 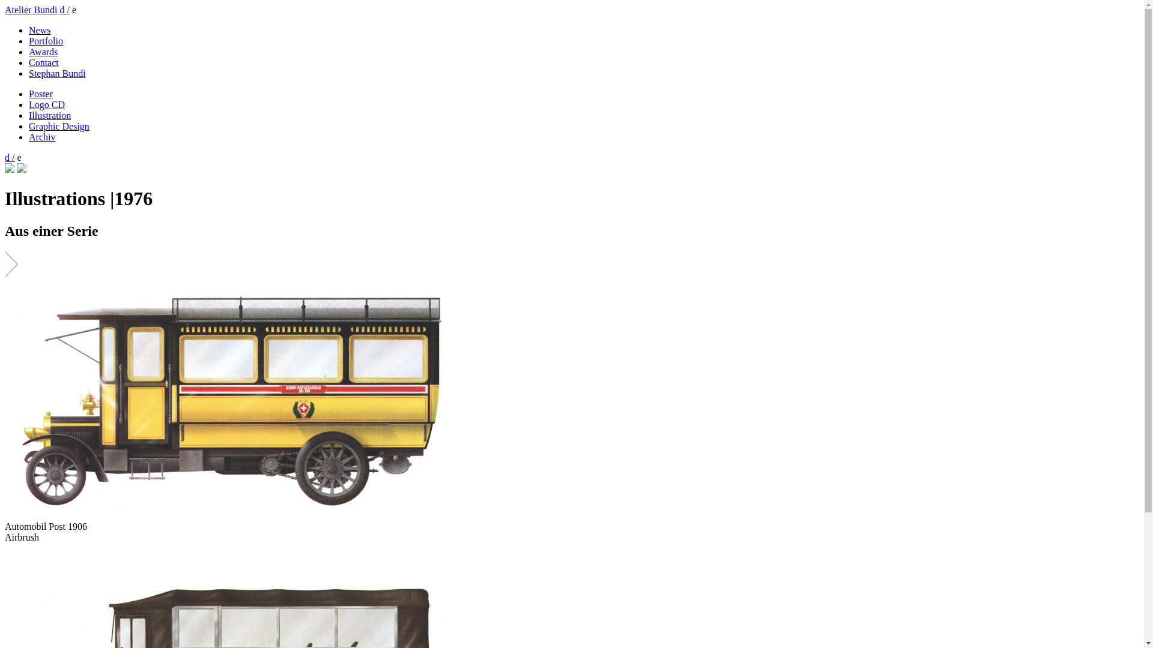 What do you see at coordinates (50, 115) in the screenshot?
I see `Illustration` at bounding box center [50, 115].